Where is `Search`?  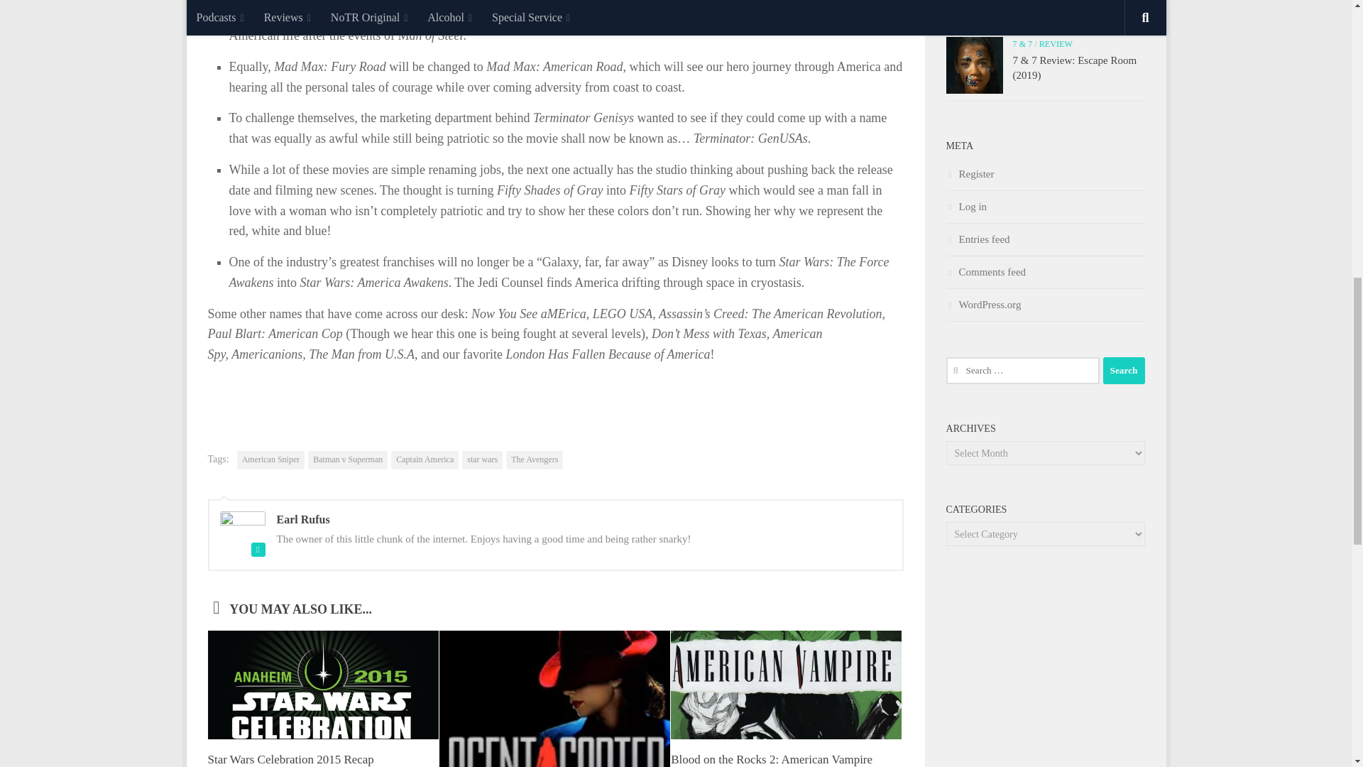
Search is located at coordinates (1123, 371).